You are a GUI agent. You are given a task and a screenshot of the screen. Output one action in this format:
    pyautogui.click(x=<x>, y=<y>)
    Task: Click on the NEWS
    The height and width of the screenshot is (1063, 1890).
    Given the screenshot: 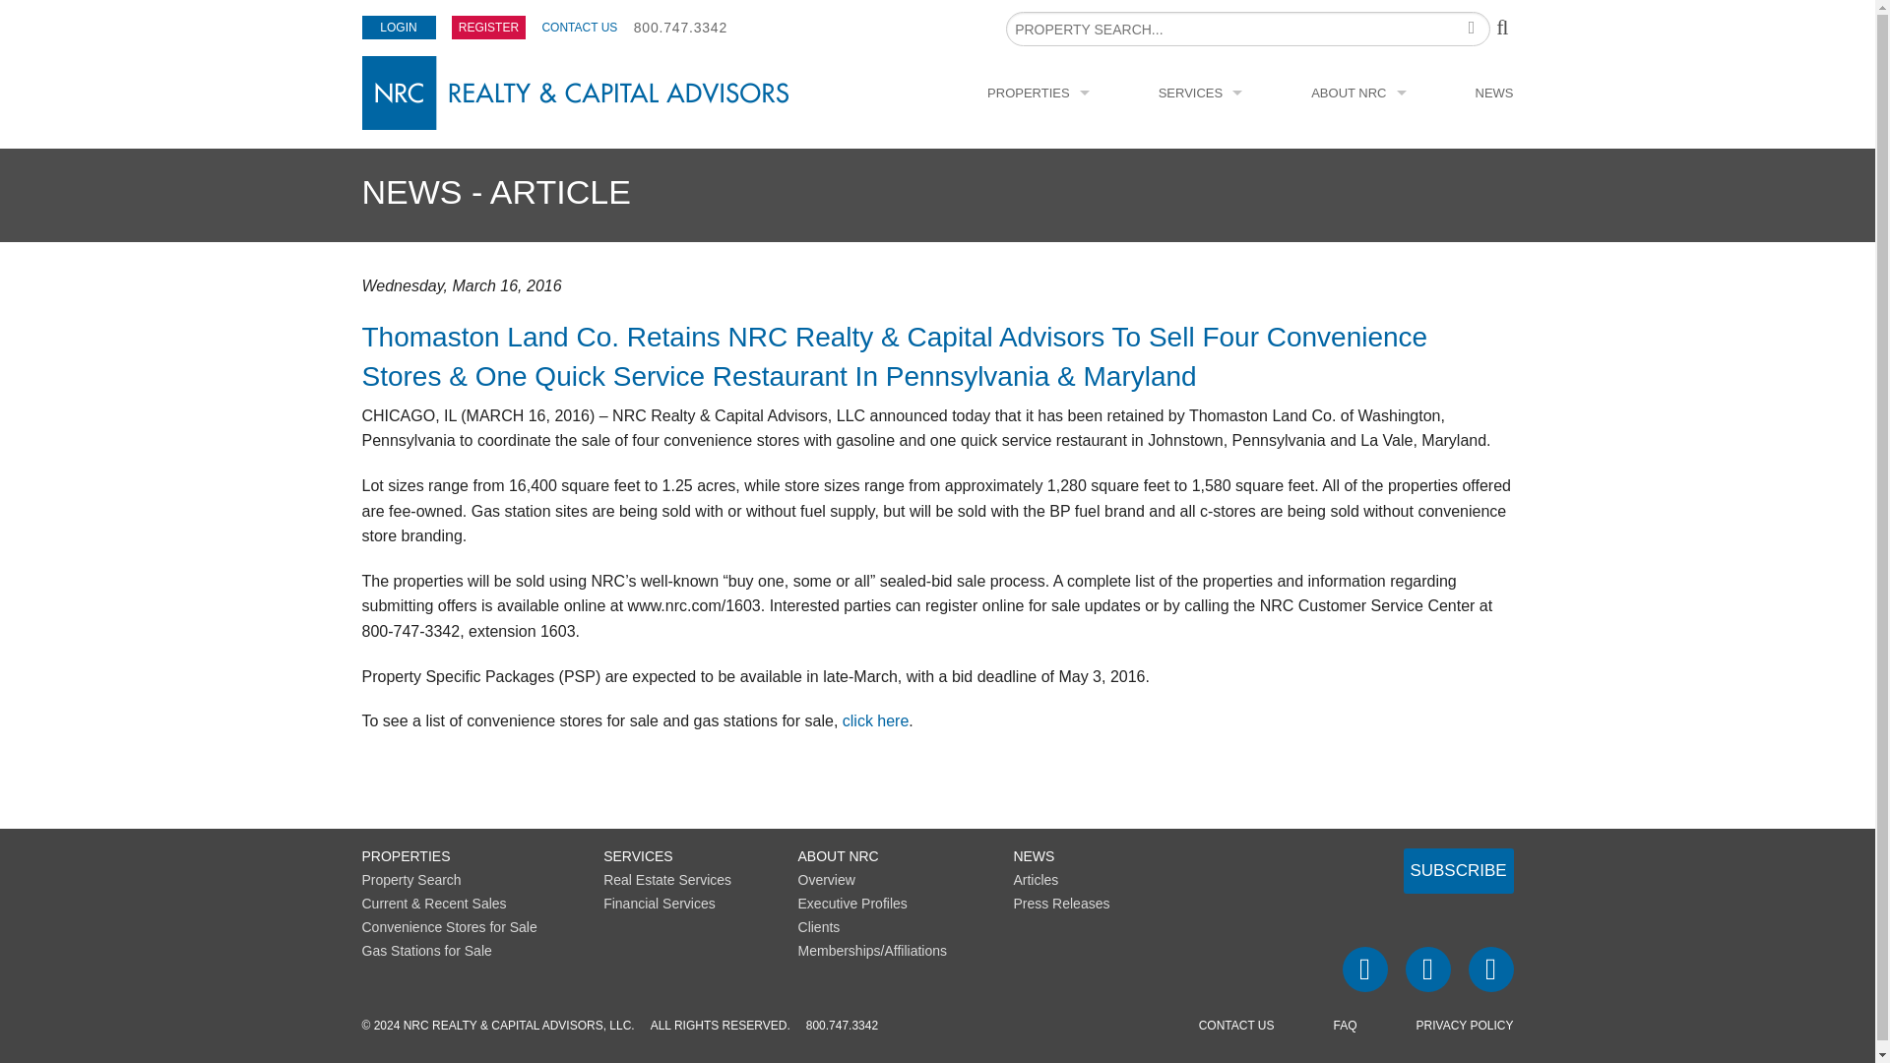 What is the action you would take?
    pyautogui.click(x=1494, y=93)
    